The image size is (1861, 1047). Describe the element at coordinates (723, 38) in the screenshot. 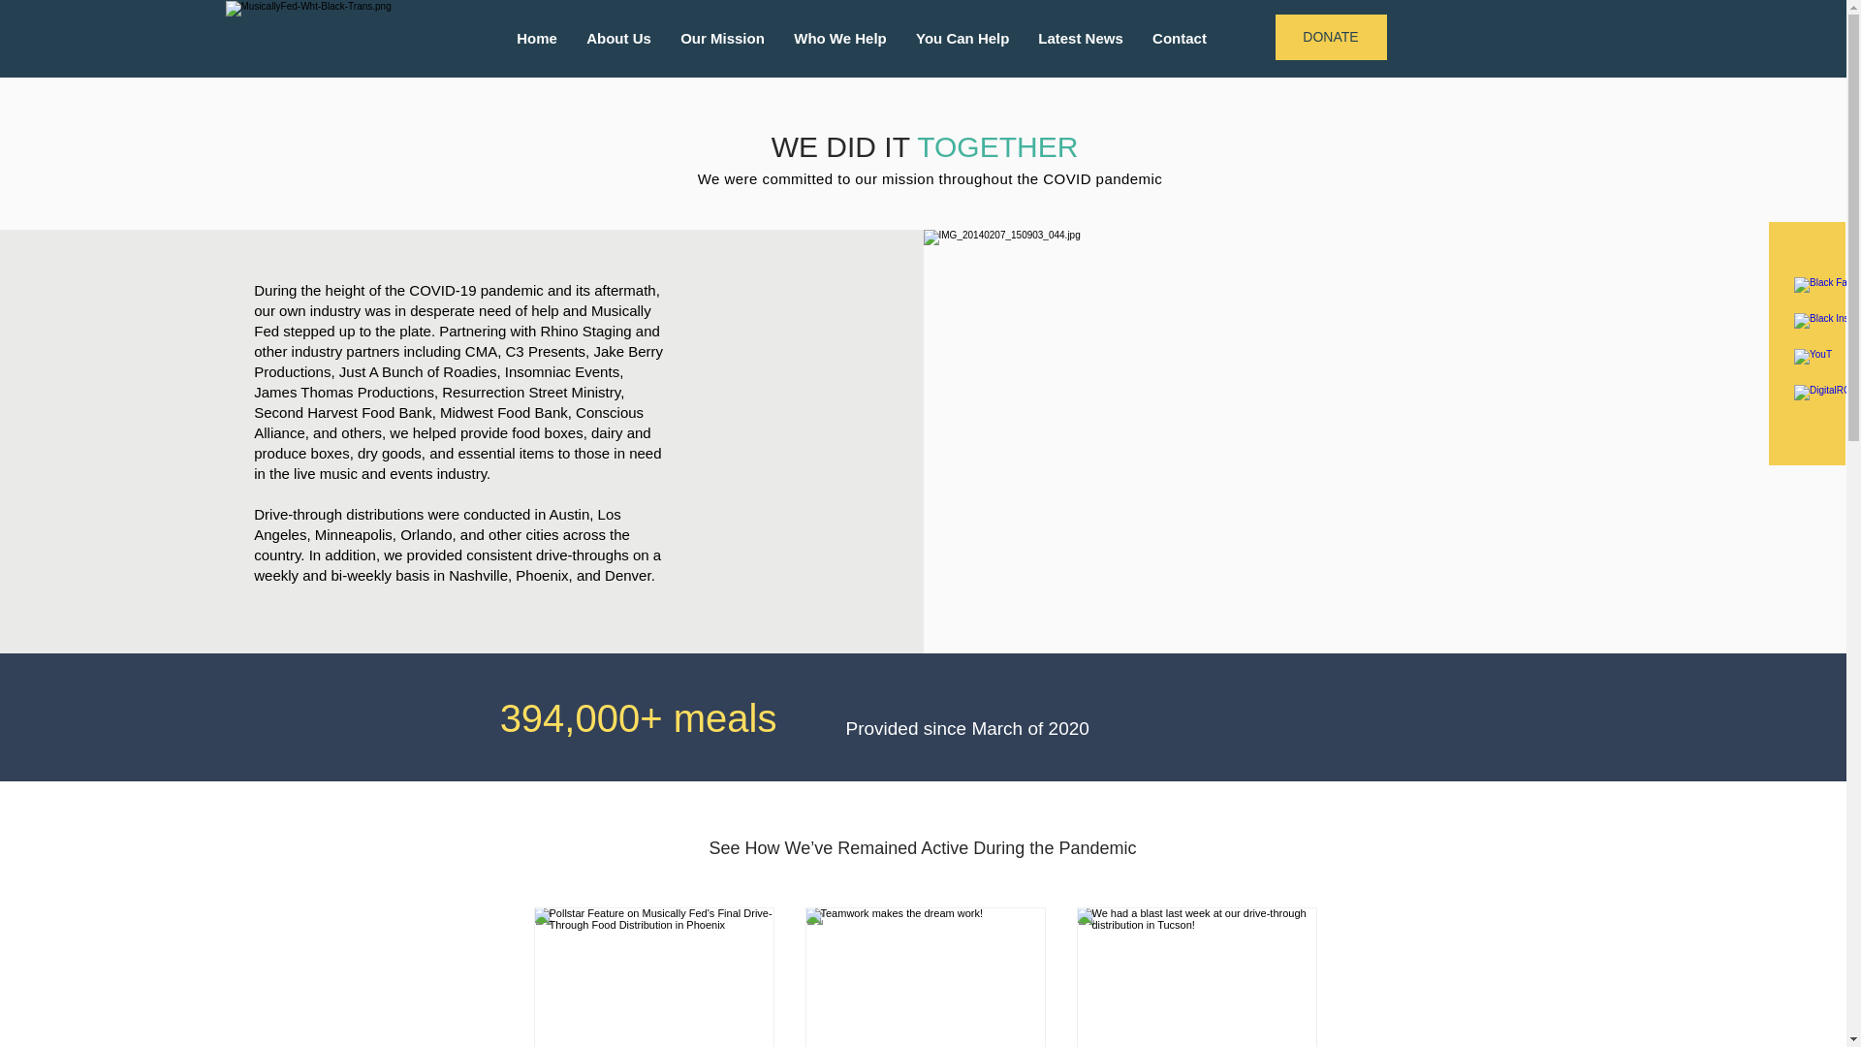

I see `Our Mission` at that location.